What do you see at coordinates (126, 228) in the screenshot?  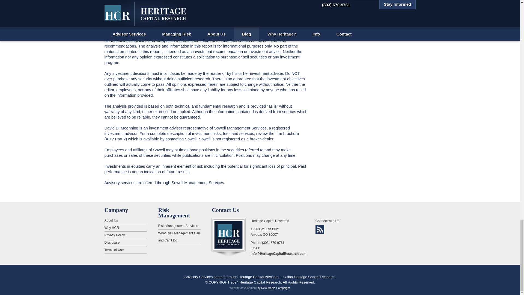 I see `Why HCR` at bounding box center [126, 228].